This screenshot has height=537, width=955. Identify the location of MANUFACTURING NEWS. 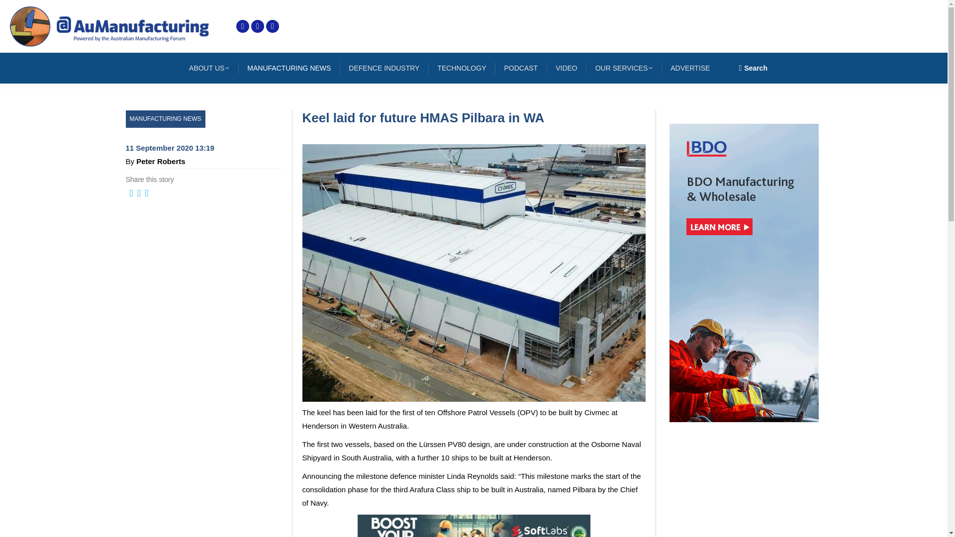
(165, 119).